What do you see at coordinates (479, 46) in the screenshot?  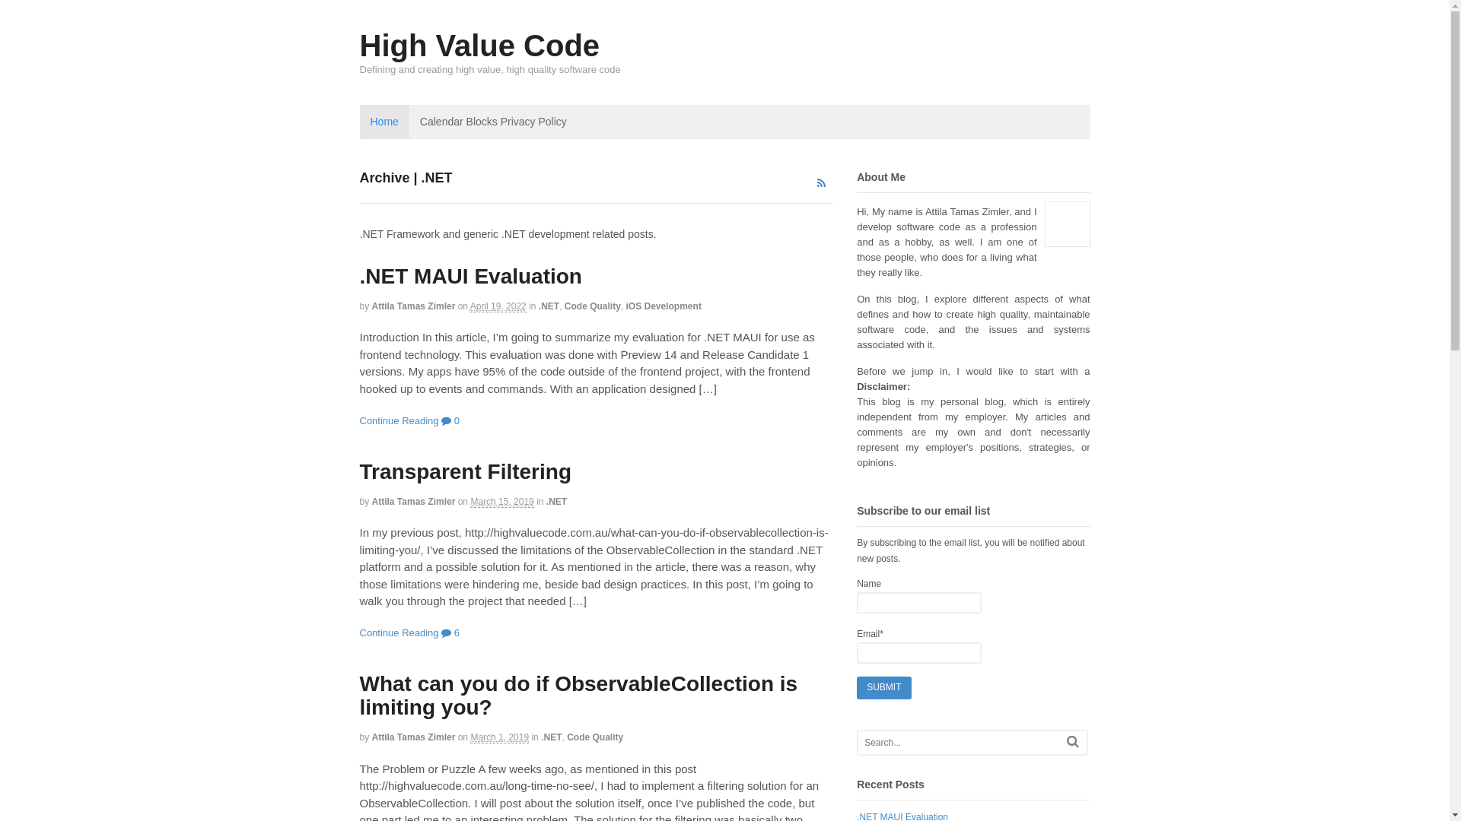 I see `High Value Code` at bounding box center [479, 46].